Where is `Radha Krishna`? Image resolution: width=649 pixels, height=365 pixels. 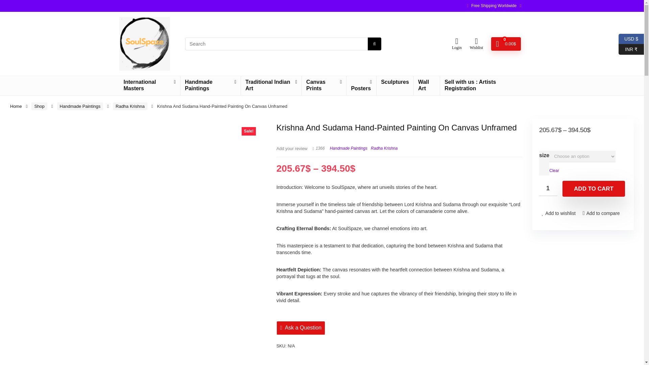 Radha Krishna is located at coordinates (130, 106).